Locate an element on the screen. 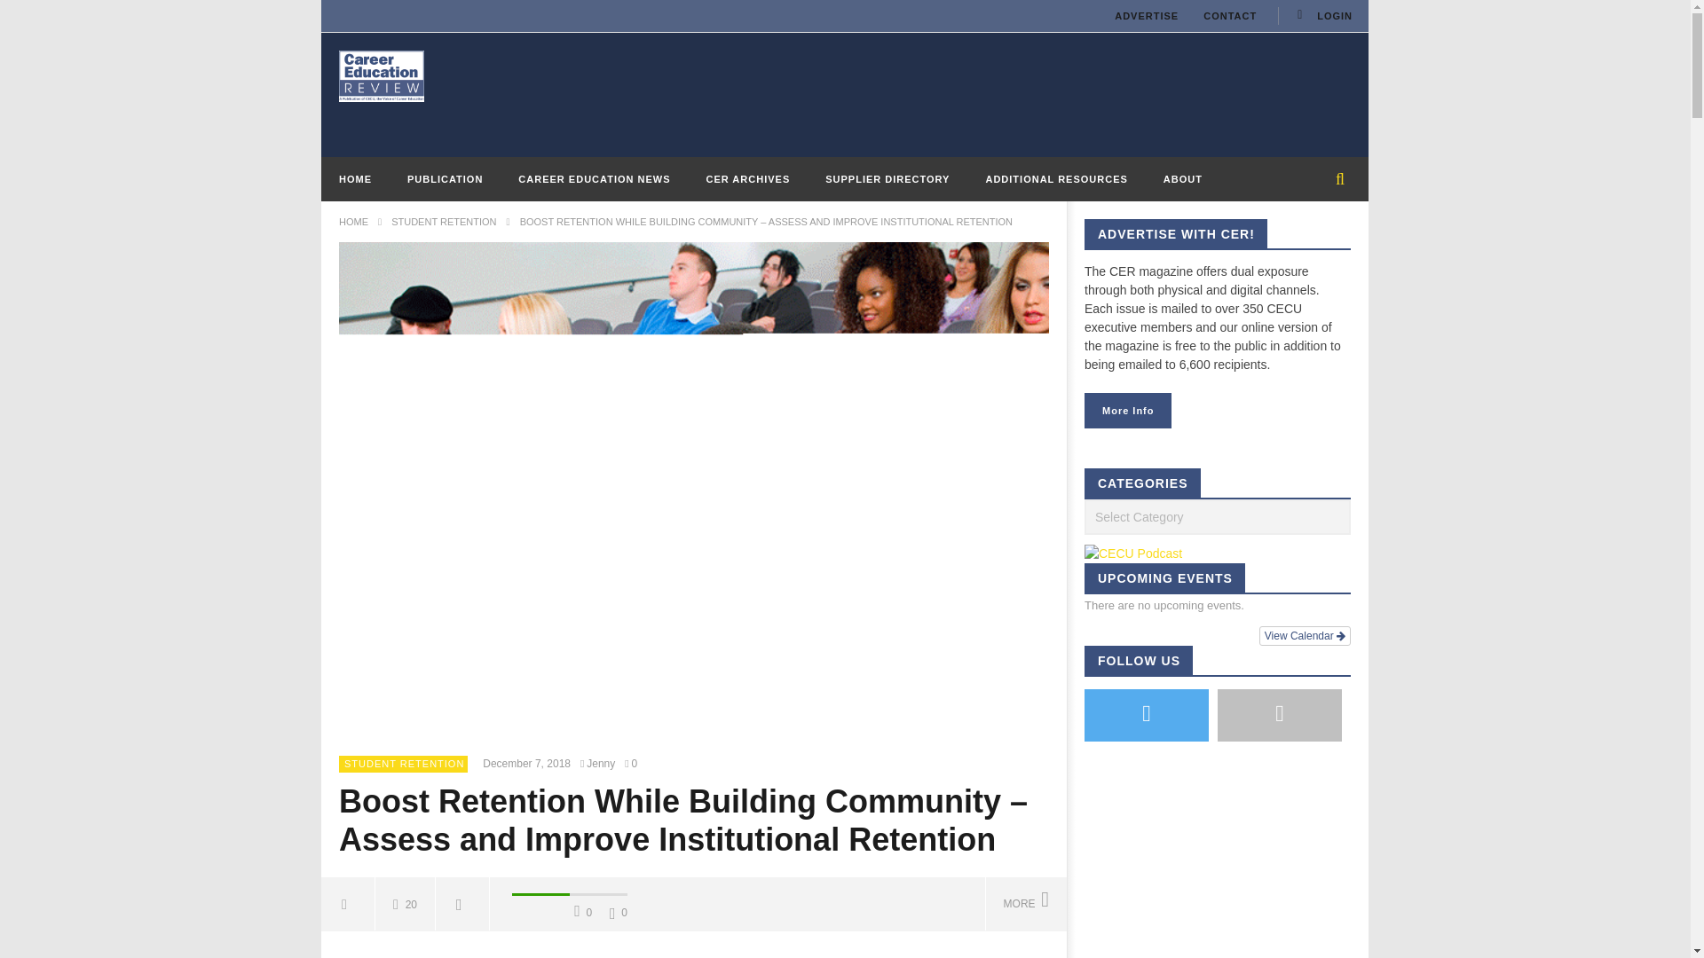 This screenshot has width=1704, height=958. ADVERTISE is located at coordinates (1147, 16).